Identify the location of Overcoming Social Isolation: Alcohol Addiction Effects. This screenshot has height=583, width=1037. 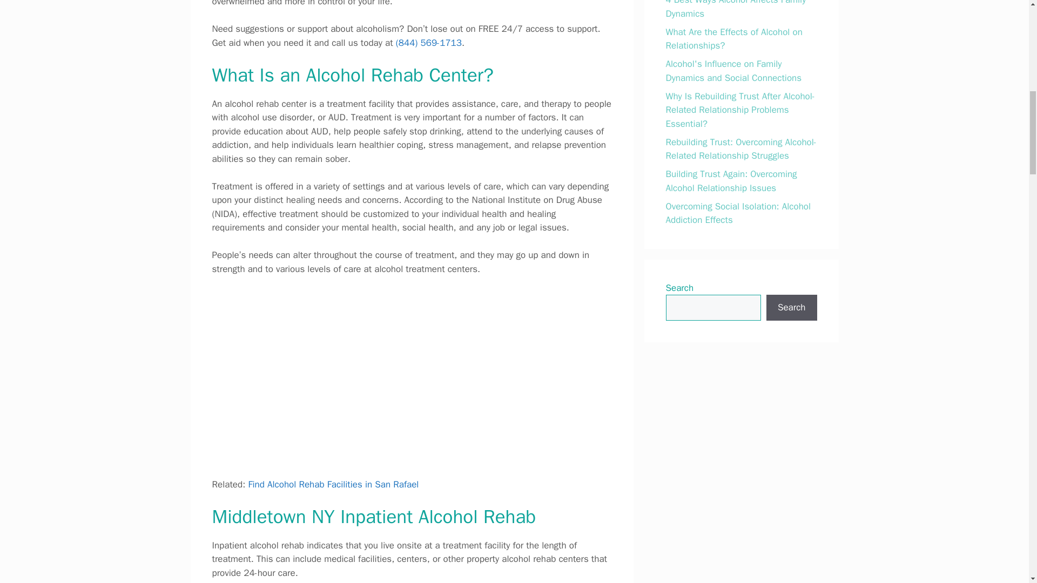
(738, 213).